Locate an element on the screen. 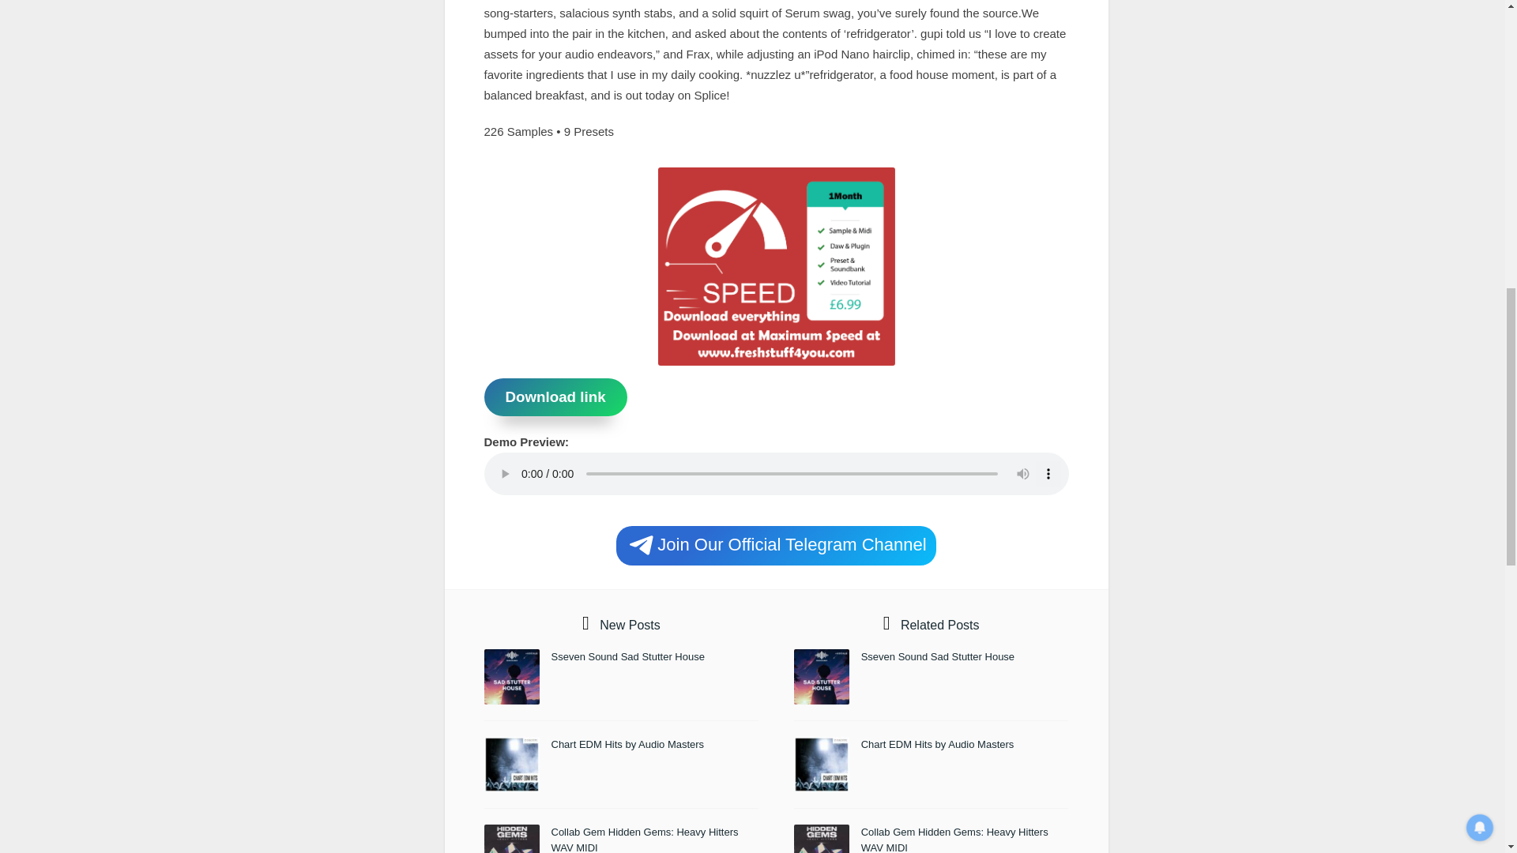 The width and height of the screenshot is (1517, 853). Collab Gem Hidden Gems: Heavy Hitters WAV MIDI is located at coordinates (954, 840).